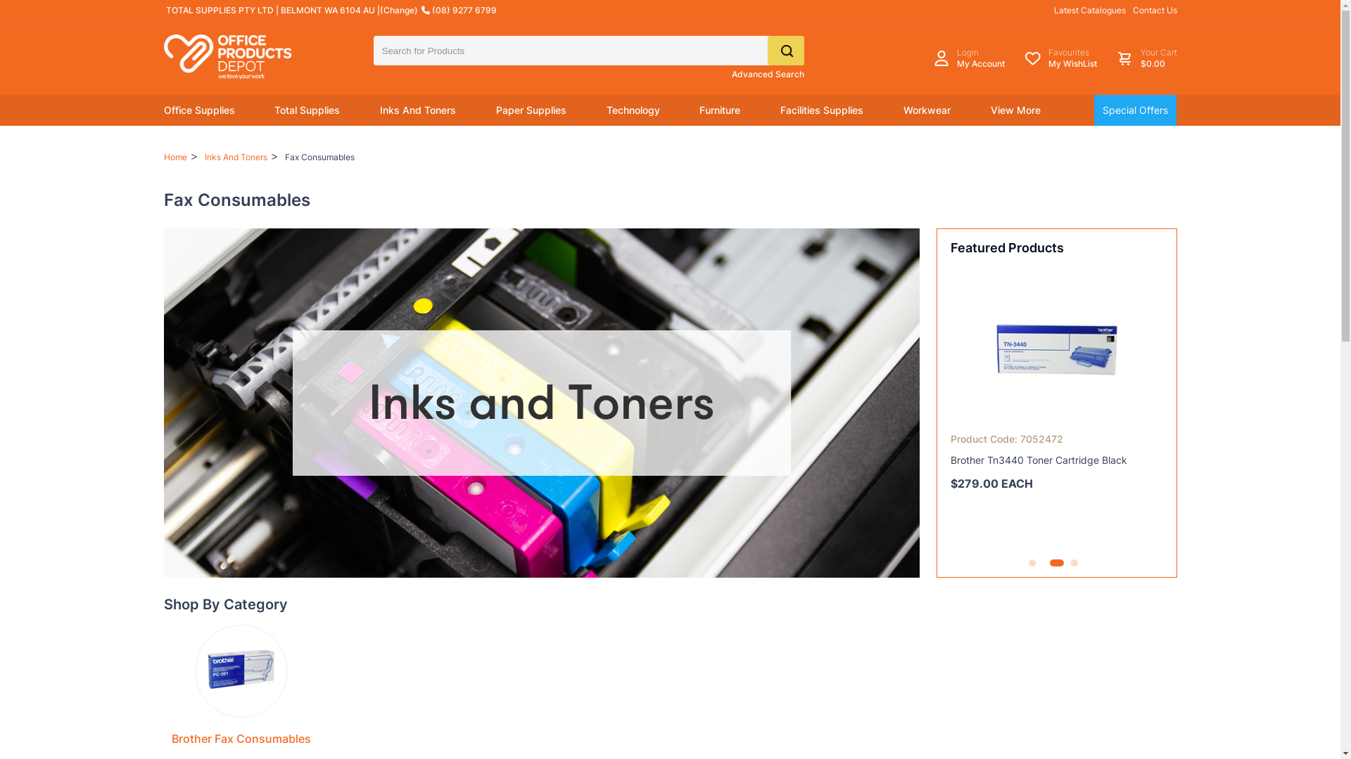 The width and height of the screenshot is (1351, 759). Describe the element at coordinates (1136, 110) in the screenshot. I see `Special Offers` at that location.